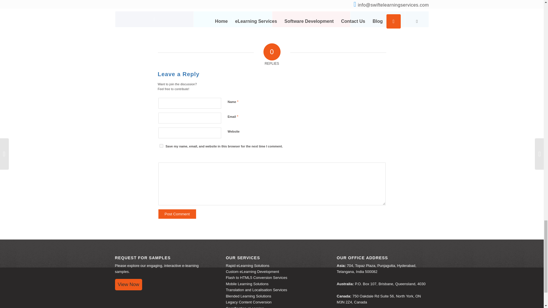 This screenshot has height=308, width=548. What do you see at coordinates (128, 285) in the screenshot?
I see `View Now` at bounding box center [128, 285].